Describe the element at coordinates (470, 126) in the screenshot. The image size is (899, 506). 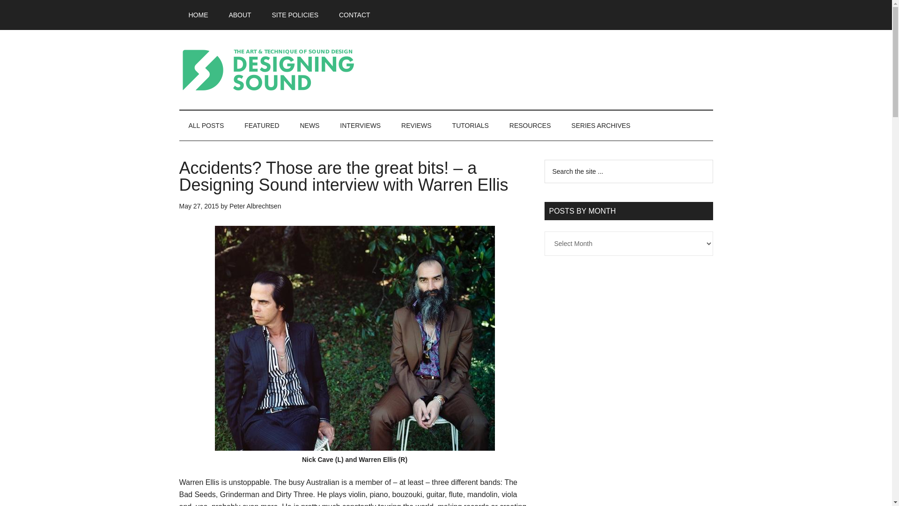
I see `TUTORIALS` at that location.